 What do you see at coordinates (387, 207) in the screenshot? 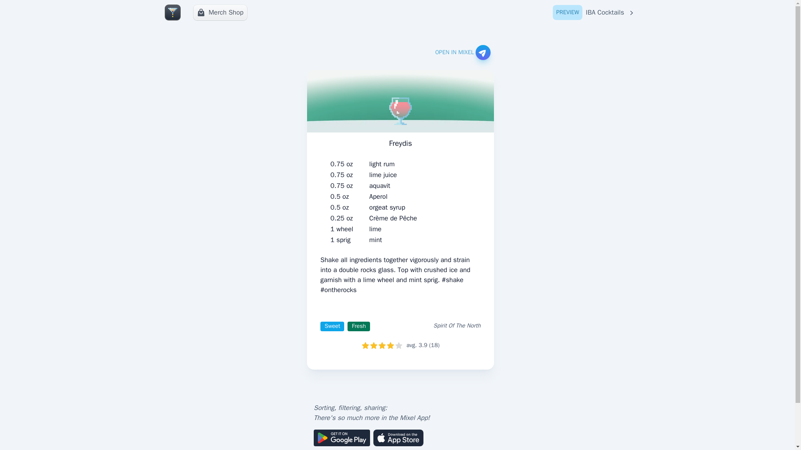
I see `orgeat syrup` at bounding box center [387, 207].